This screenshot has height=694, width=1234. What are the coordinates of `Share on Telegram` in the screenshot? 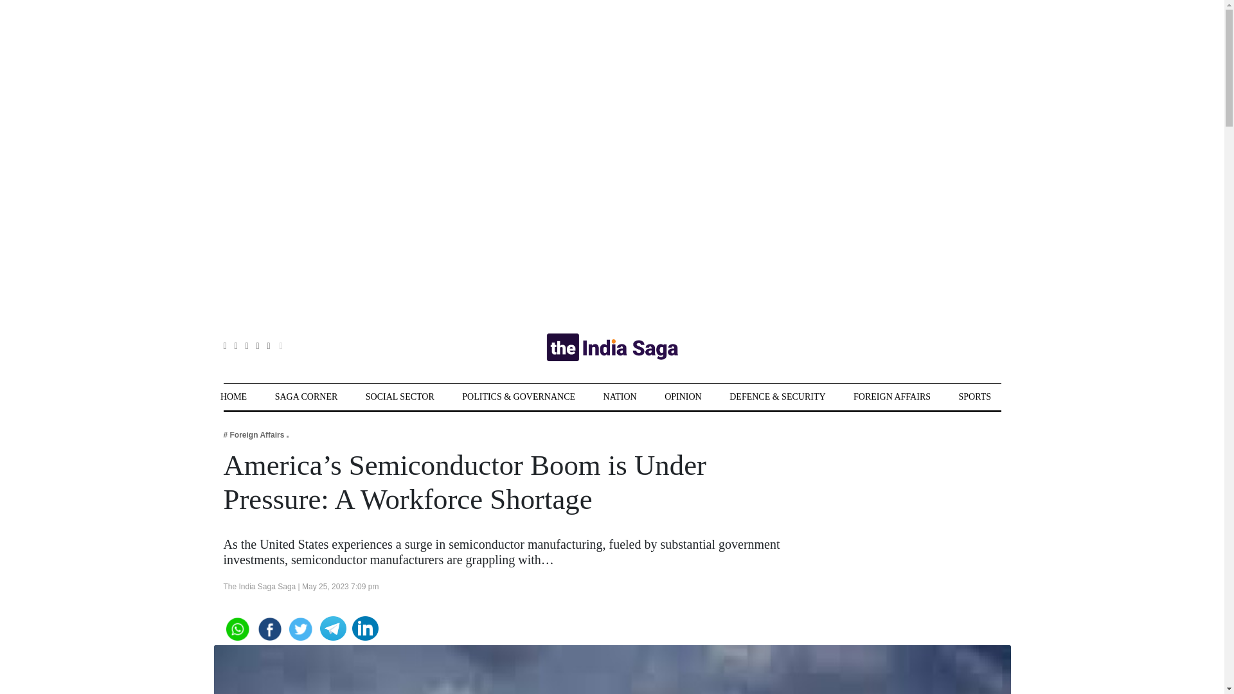 It's located at (333, 627).